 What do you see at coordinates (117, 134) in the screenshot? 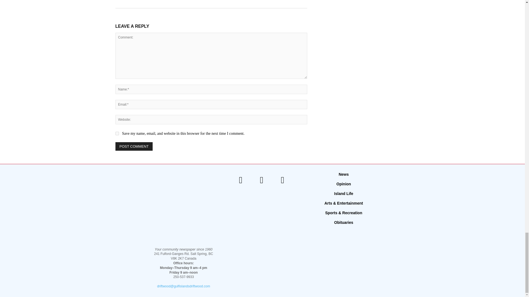
I see `yes` at bounding box center [117, 134].